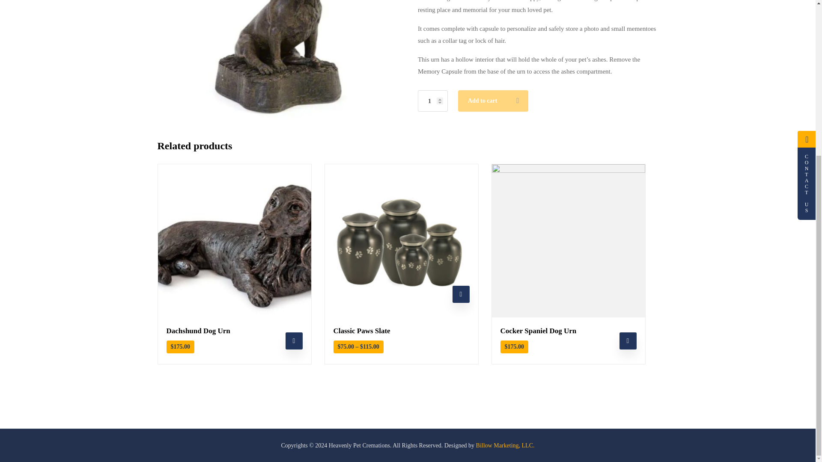 This screenshot has width=822, height=462. Describe the element at coordinates (461, 294) in the screenshot. I see `Select options` at that location.